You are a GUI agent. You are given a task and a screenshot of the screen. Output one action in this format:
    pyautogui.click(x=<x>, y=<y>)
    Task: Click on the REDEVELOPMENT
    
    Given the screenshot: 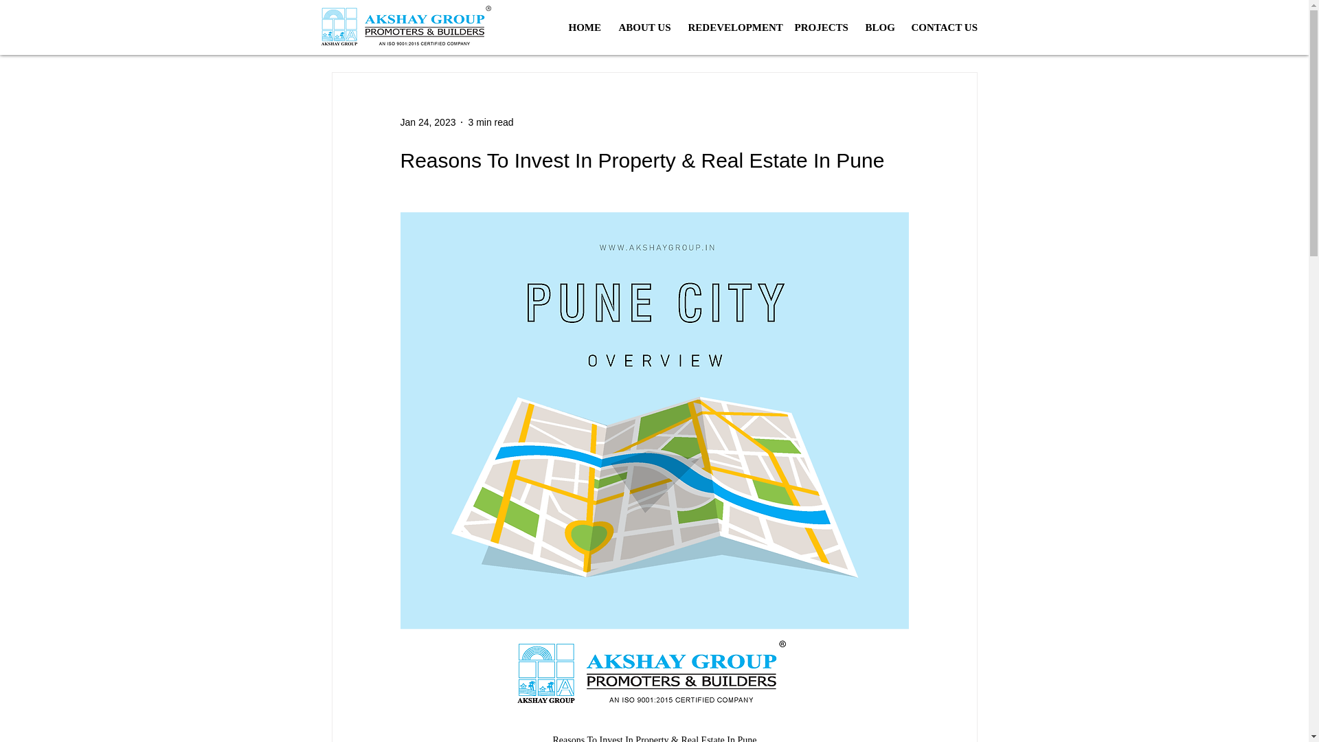 What is the action you would take?
    pyautogui.click(x=730, y=27)
    